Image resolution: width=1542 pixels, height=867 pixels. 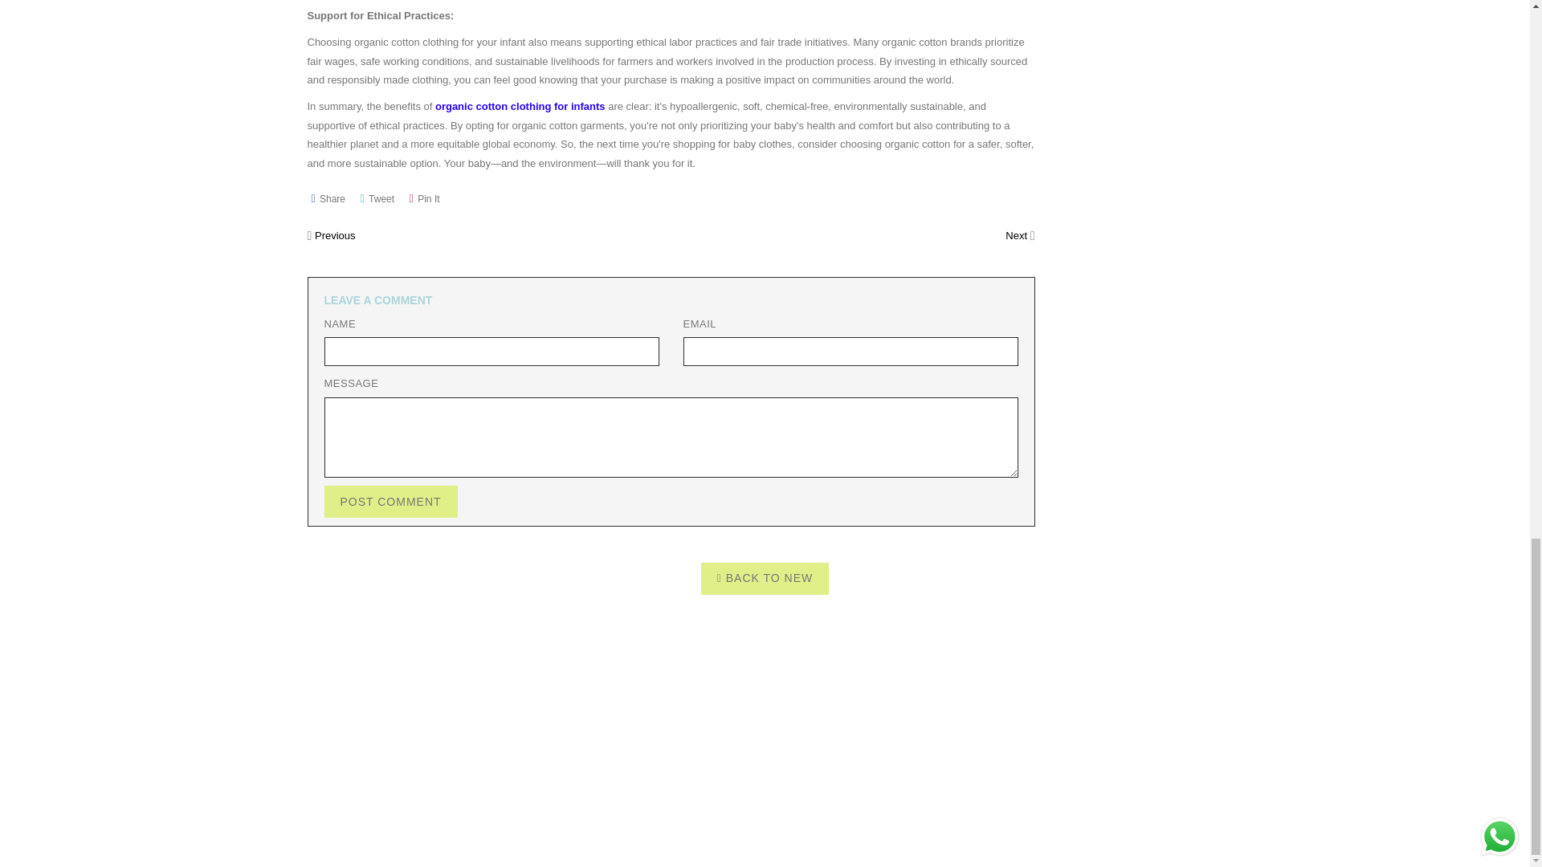 What do you see at coordinates (390, 501) in the screenshot?
I see `Post comment` at bounding box center [390, 501].